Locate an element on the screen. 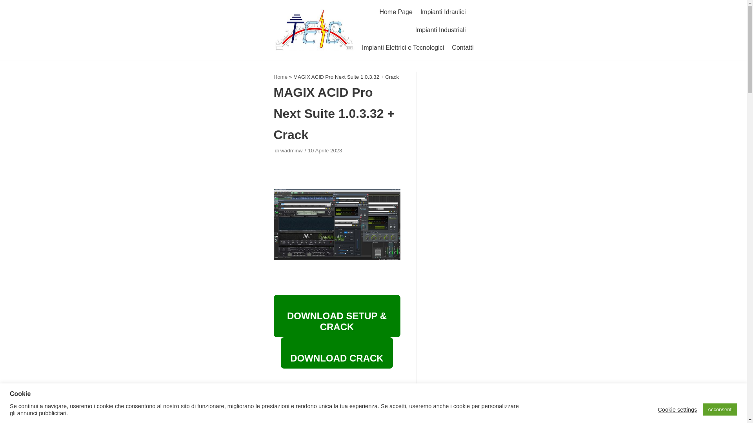  Impianti Industriali is located at coordinates (441, 30).